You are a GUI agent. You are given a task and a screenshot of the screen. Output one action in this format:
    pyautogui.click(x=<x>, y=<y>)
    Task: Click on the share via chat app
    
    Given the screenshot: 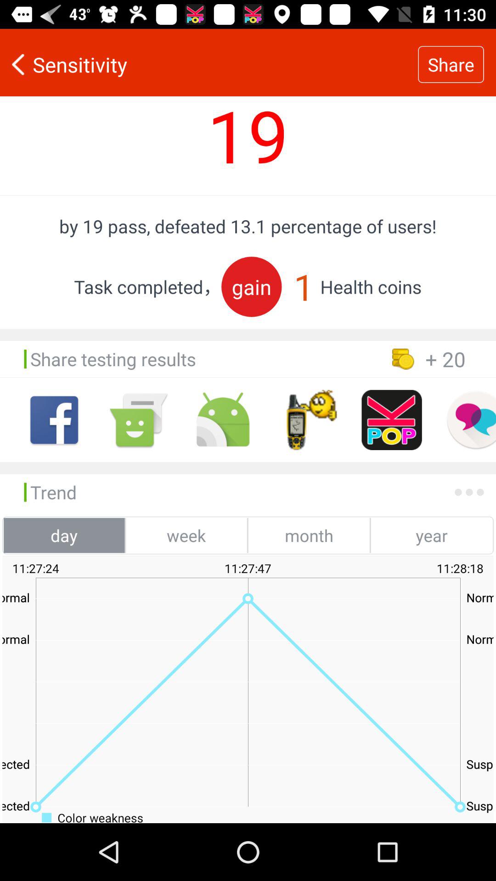 What is the action you would take?
    pyautogui.click(x=471, y=420)
    